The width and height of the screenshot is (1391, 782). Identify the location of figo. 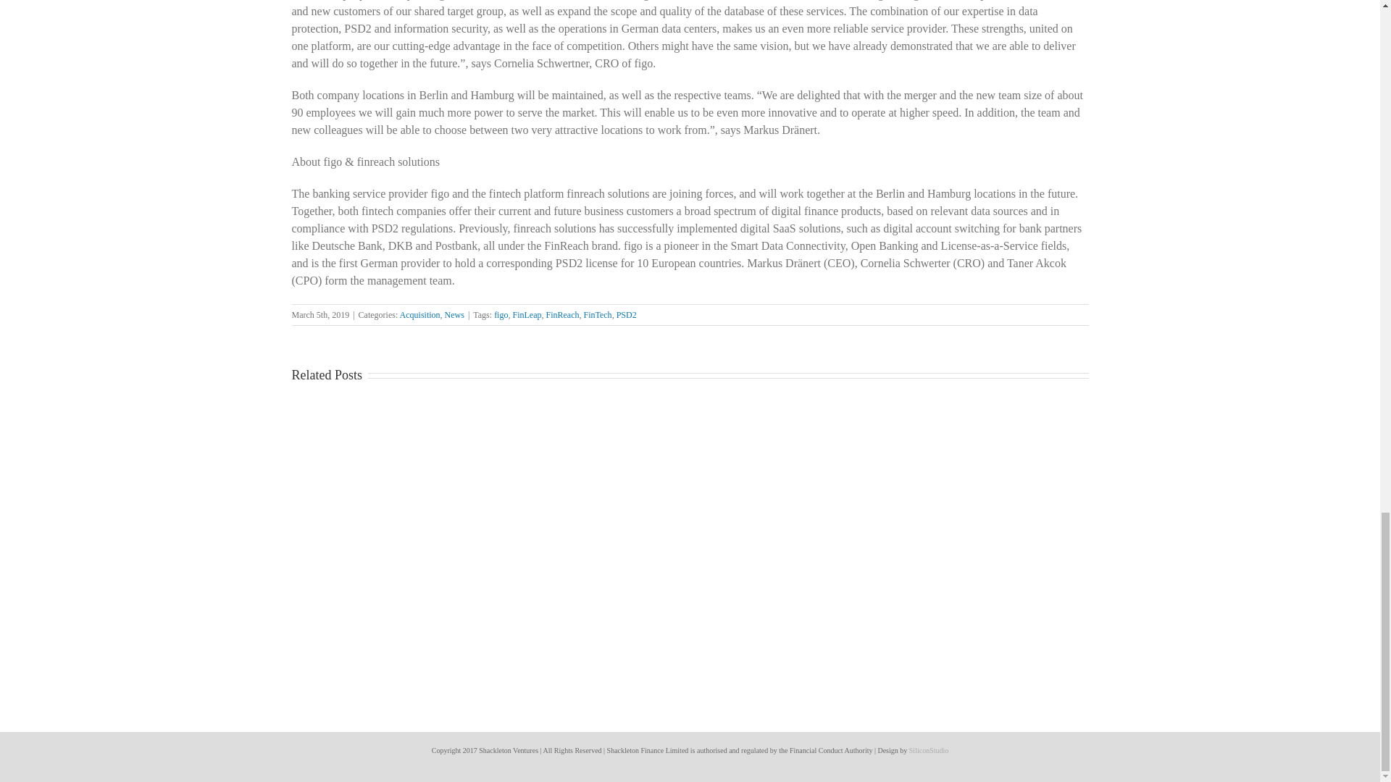
(500, 314).